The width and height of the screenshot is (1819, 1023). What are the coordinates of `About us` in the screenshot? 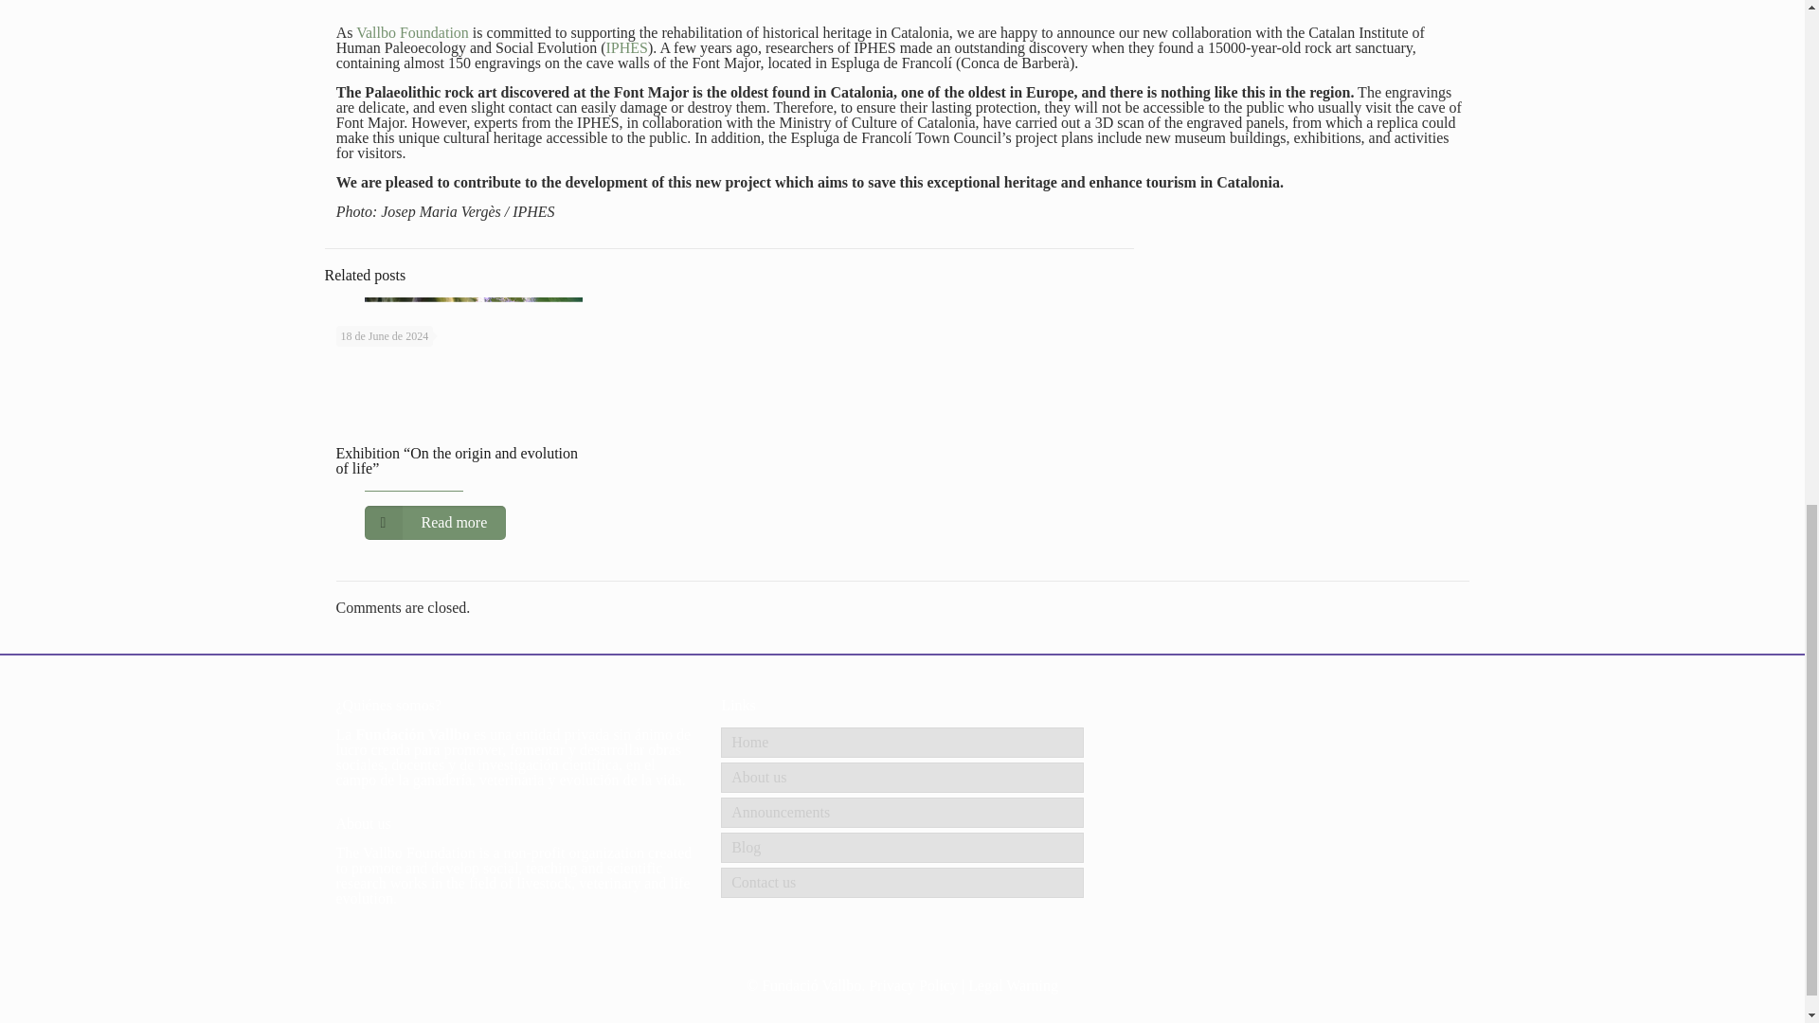 It's located at (902, 777).